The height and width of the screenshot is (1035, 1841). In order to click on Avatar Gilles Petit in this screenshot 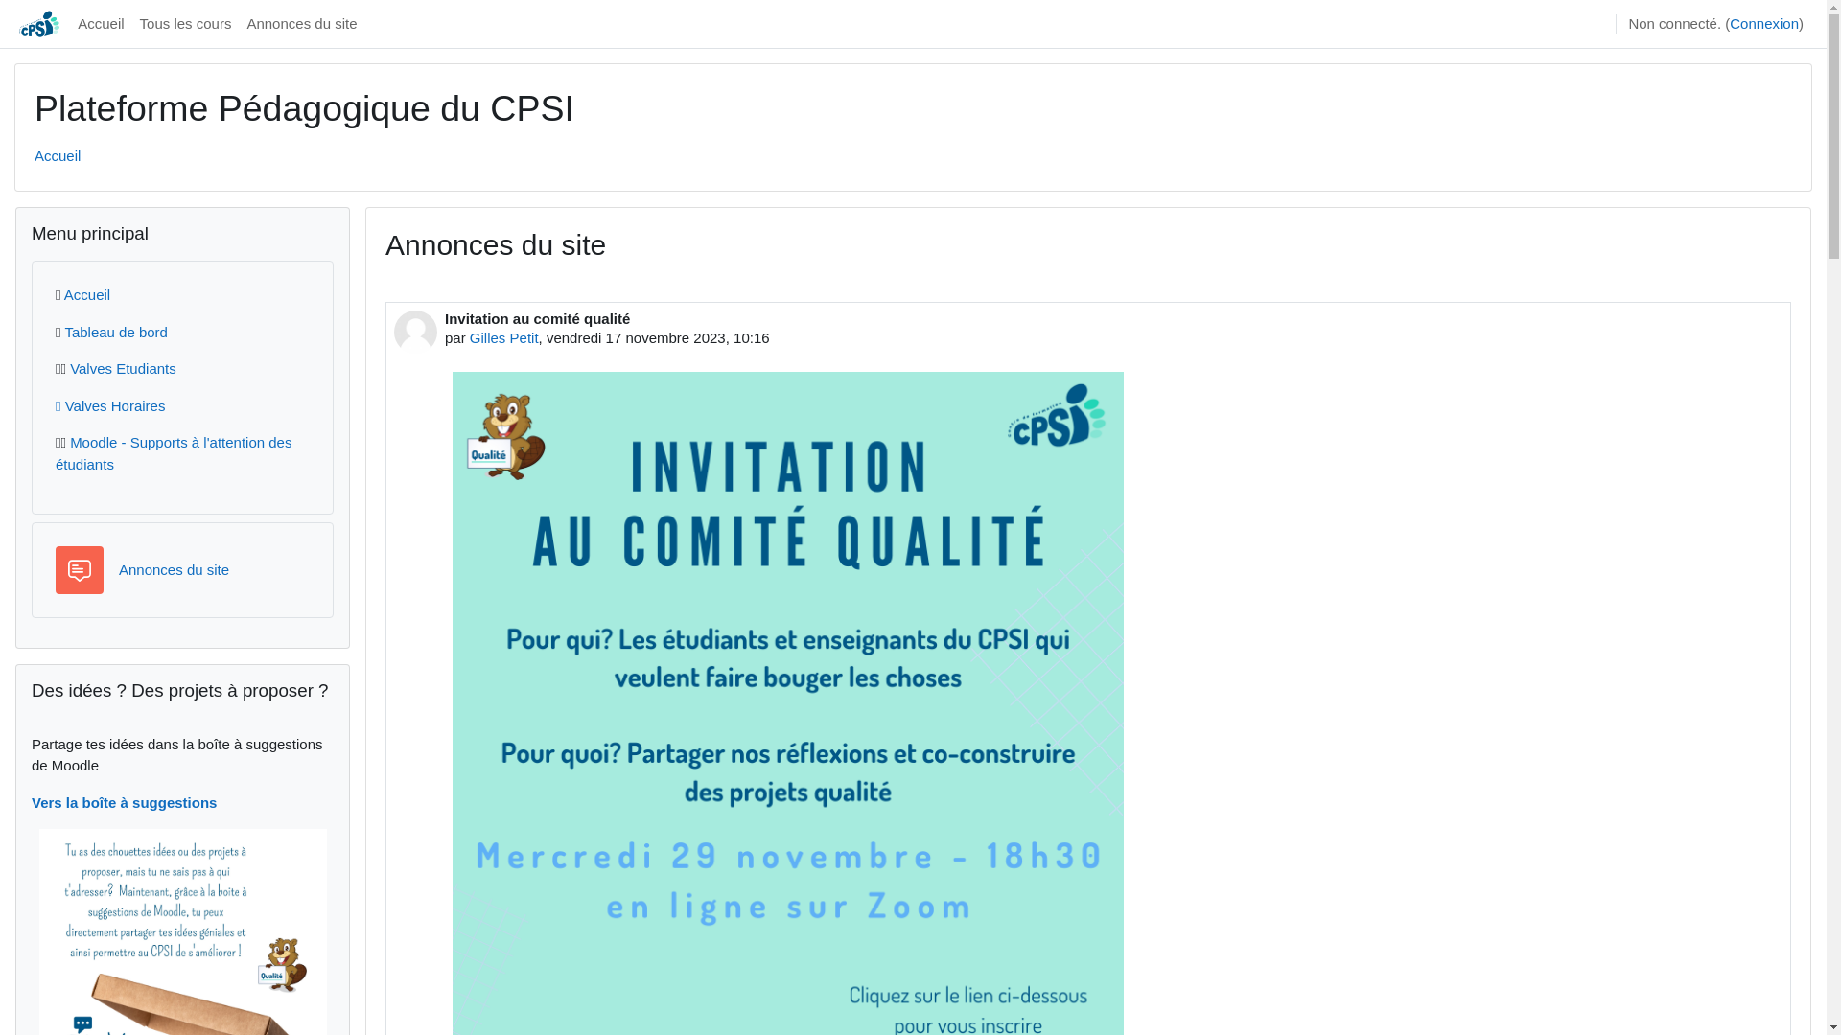, I will do `click(416, 332)`.